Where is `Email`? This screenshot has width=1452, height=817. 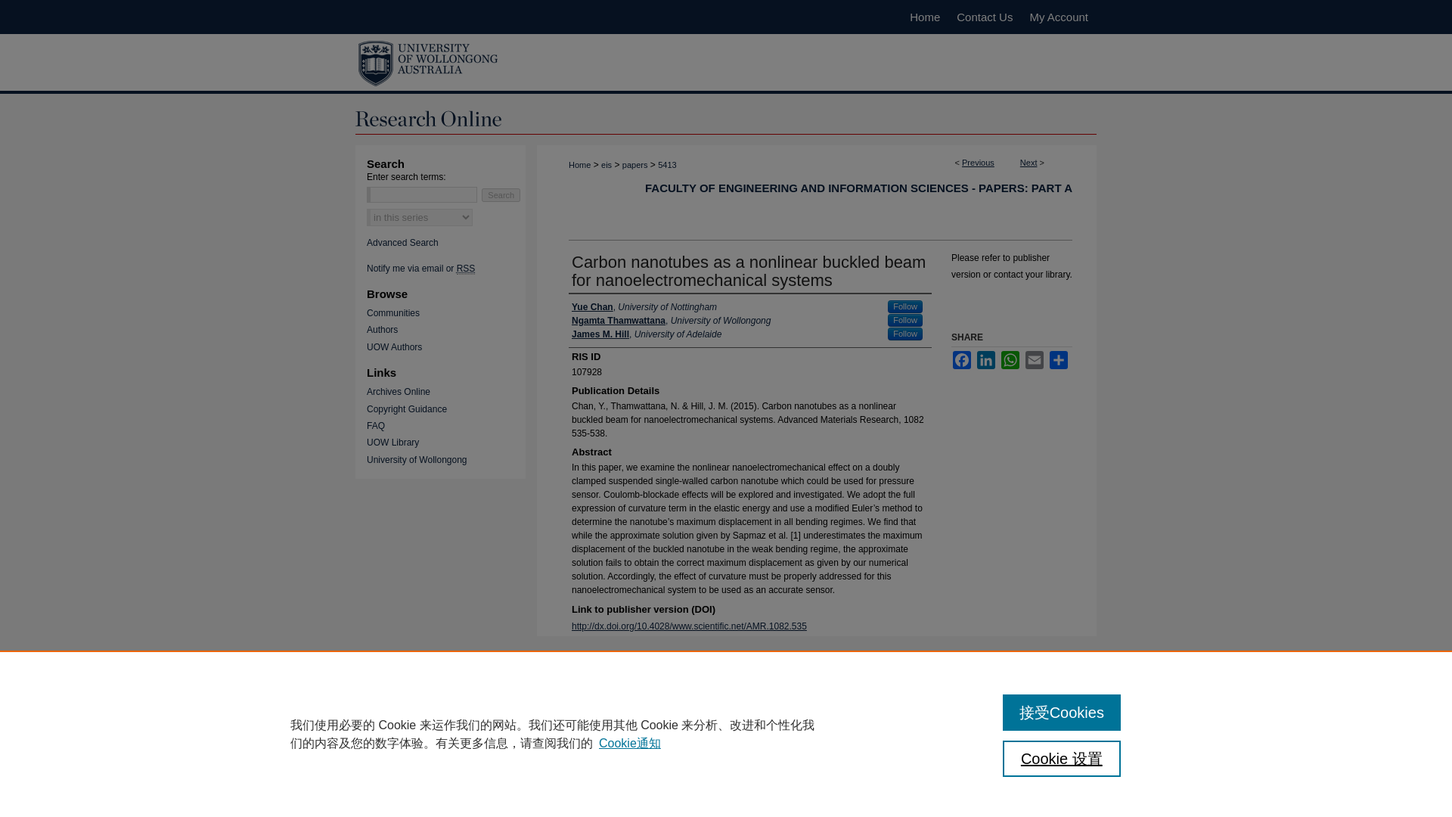 Email is located at coordinates (1035, 360).